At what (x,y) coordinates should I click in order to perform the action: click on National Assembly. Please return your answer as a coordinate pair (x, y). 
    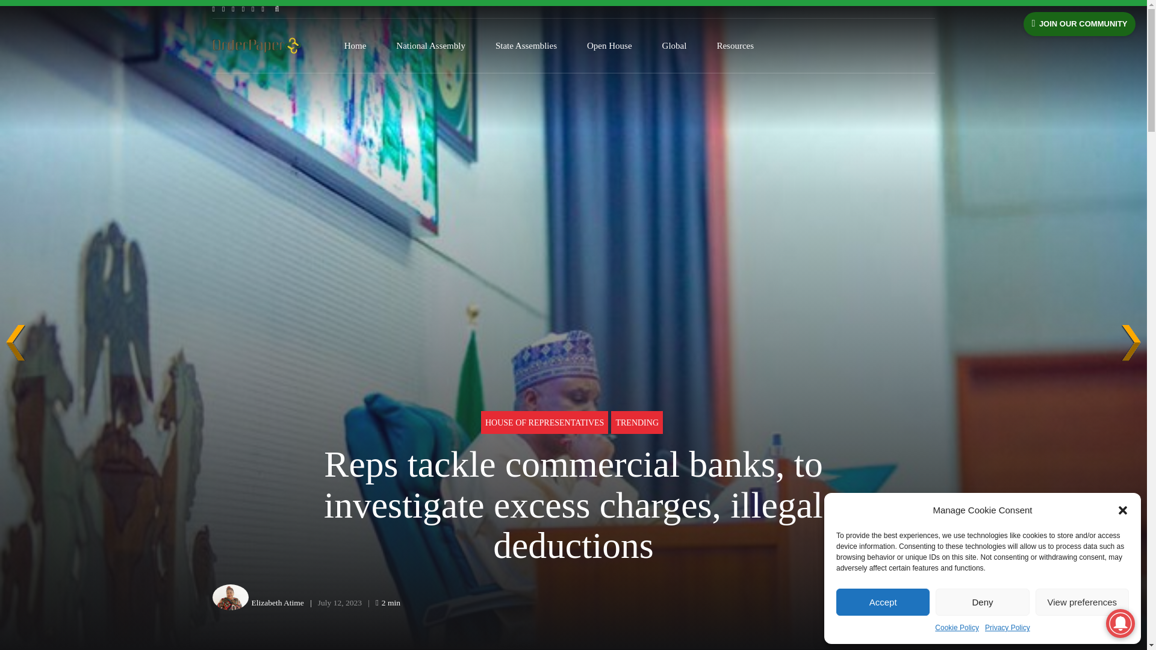
    Looking at the image, I should click on (431, 46).